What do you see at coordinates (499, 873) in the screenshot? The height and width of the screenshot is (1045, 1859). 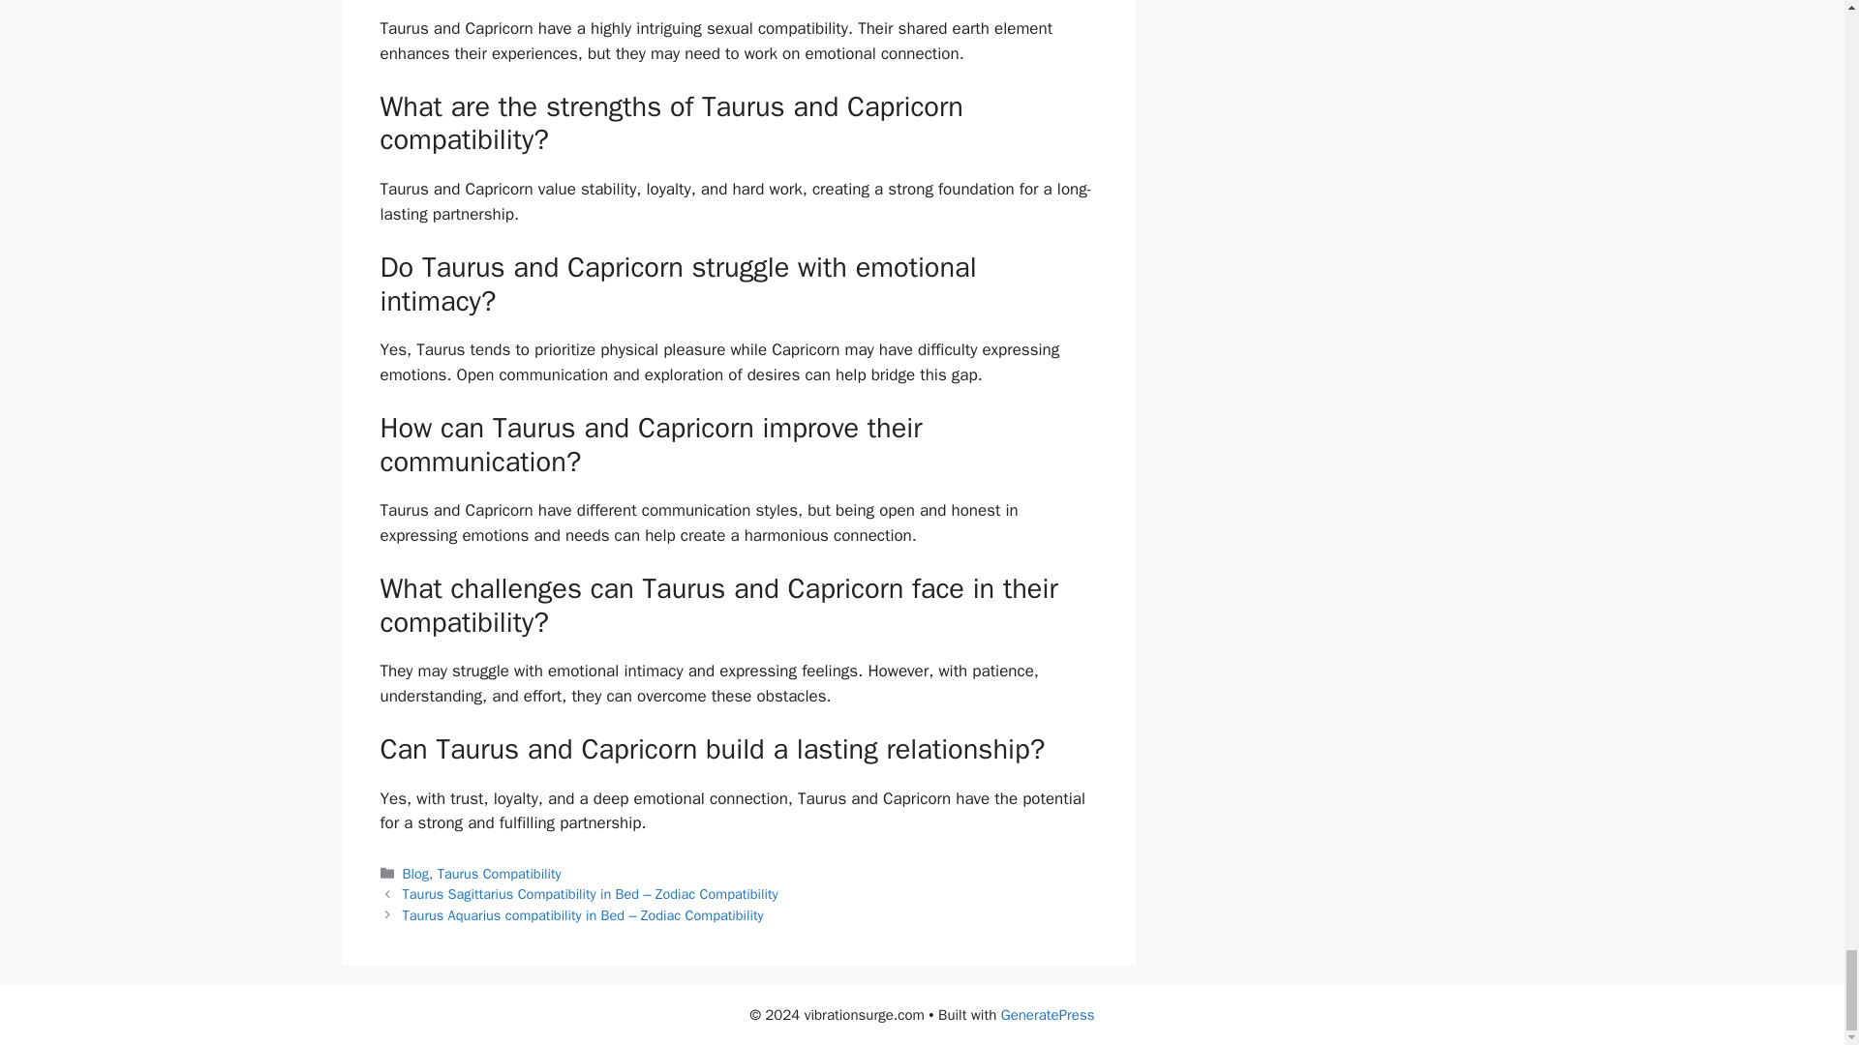 I see `Taurus Compatibility` at bounding box center [499, 873].